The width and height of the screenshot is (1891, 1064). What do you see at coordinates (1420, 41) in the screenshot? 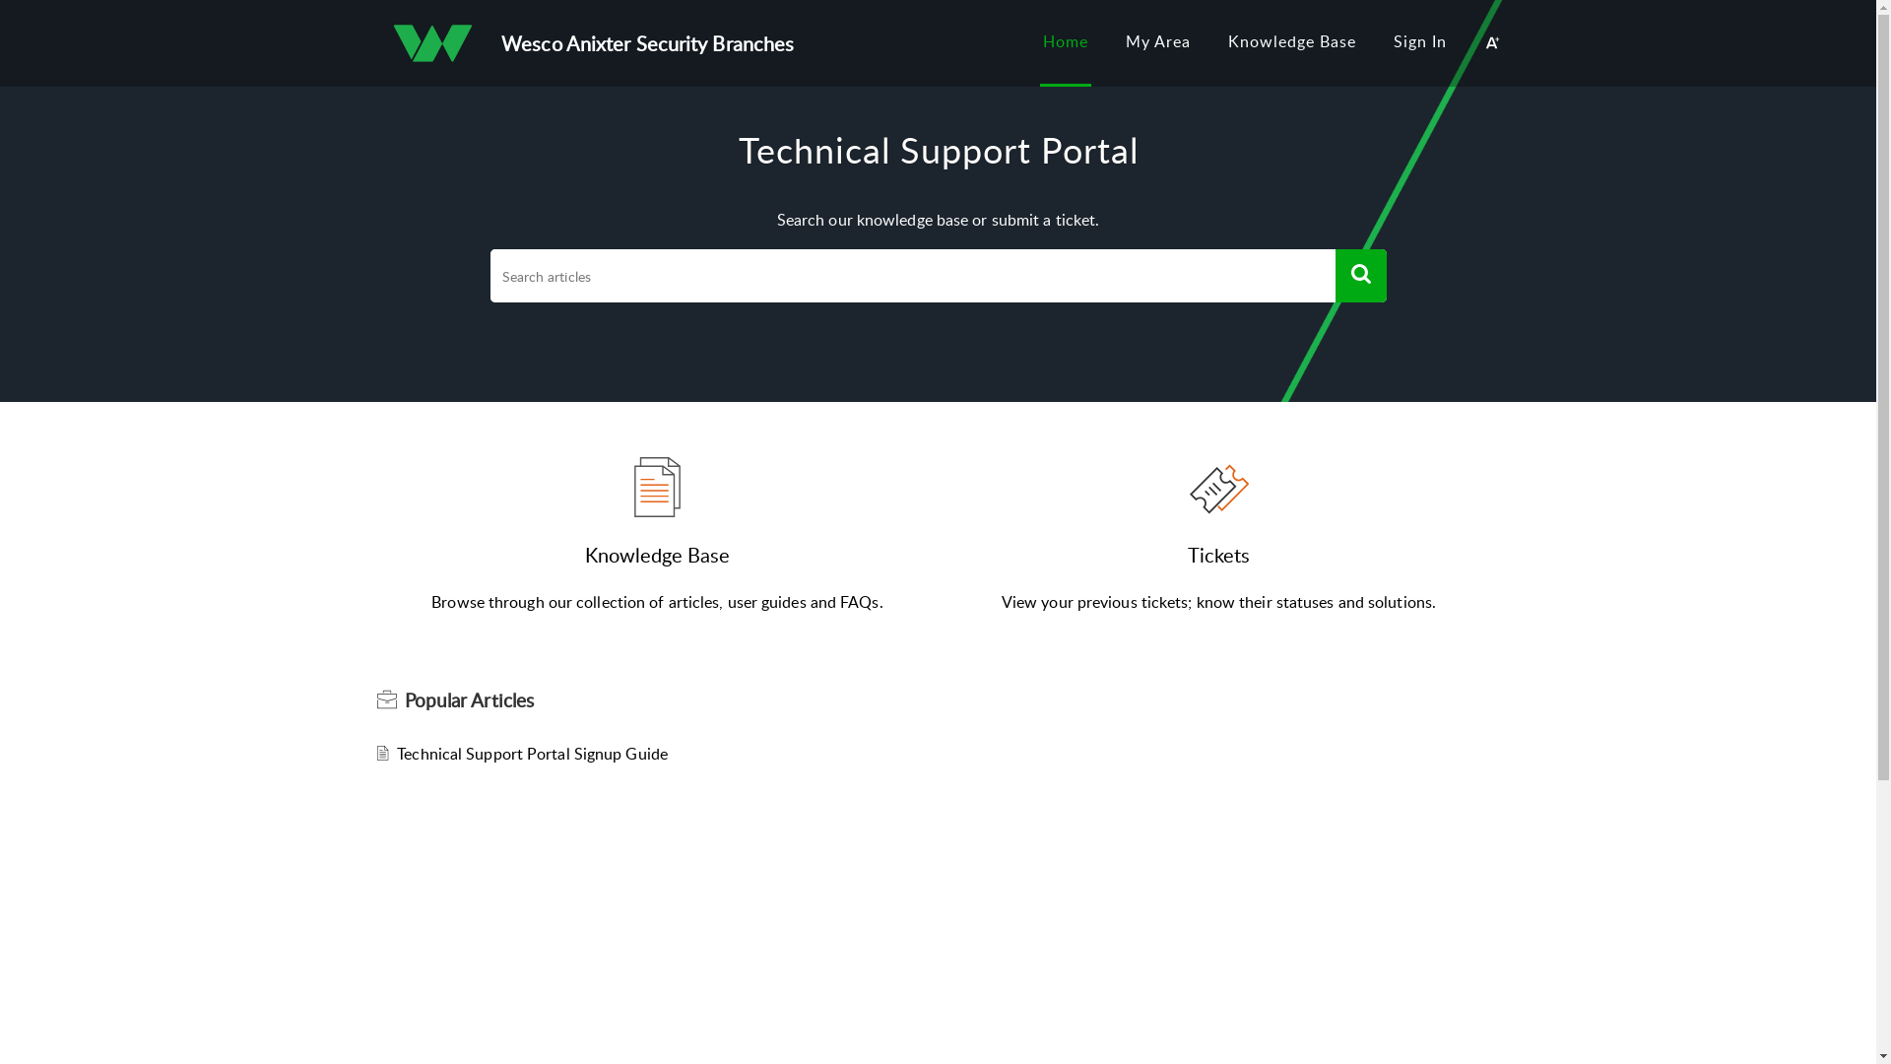
I see `Sign In` at bounding box center [1420, 41].